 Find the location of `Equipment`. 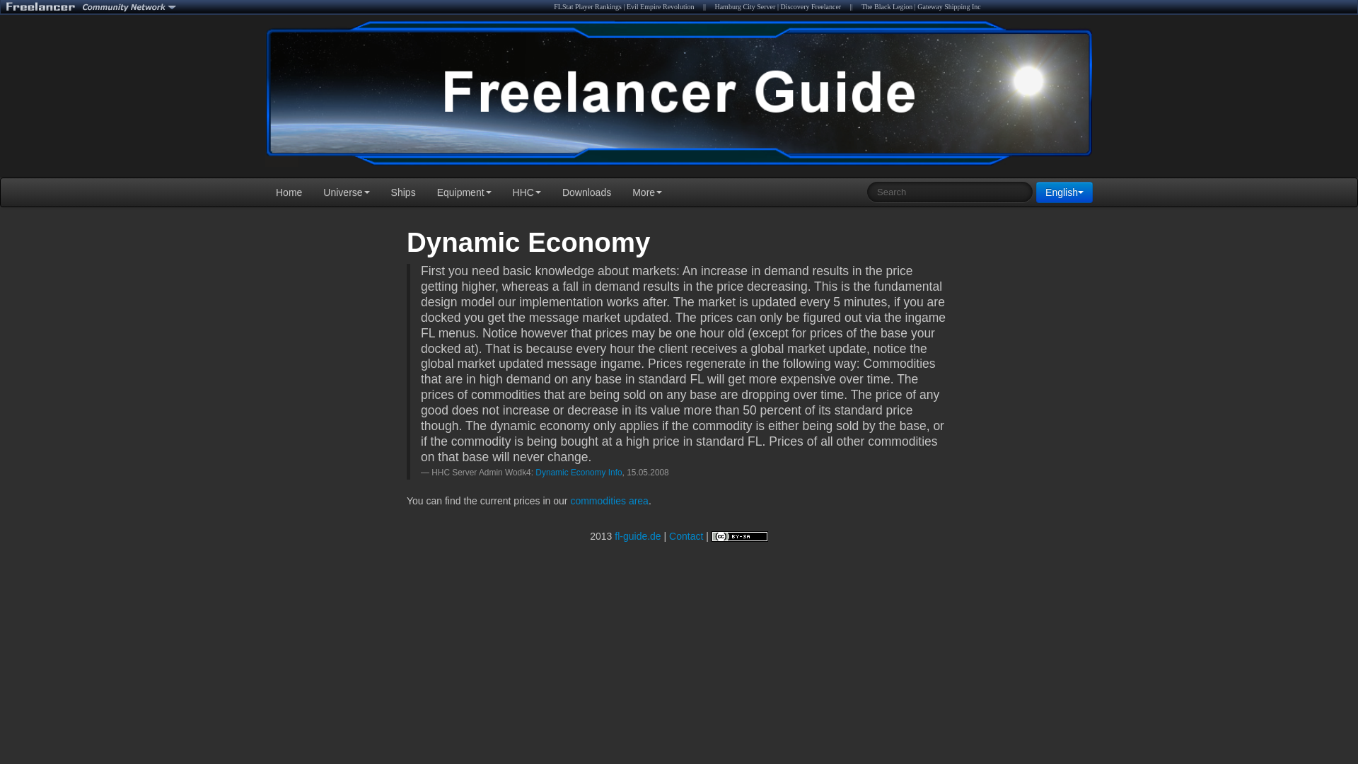

Equipment is located at coordinates (464, 192).